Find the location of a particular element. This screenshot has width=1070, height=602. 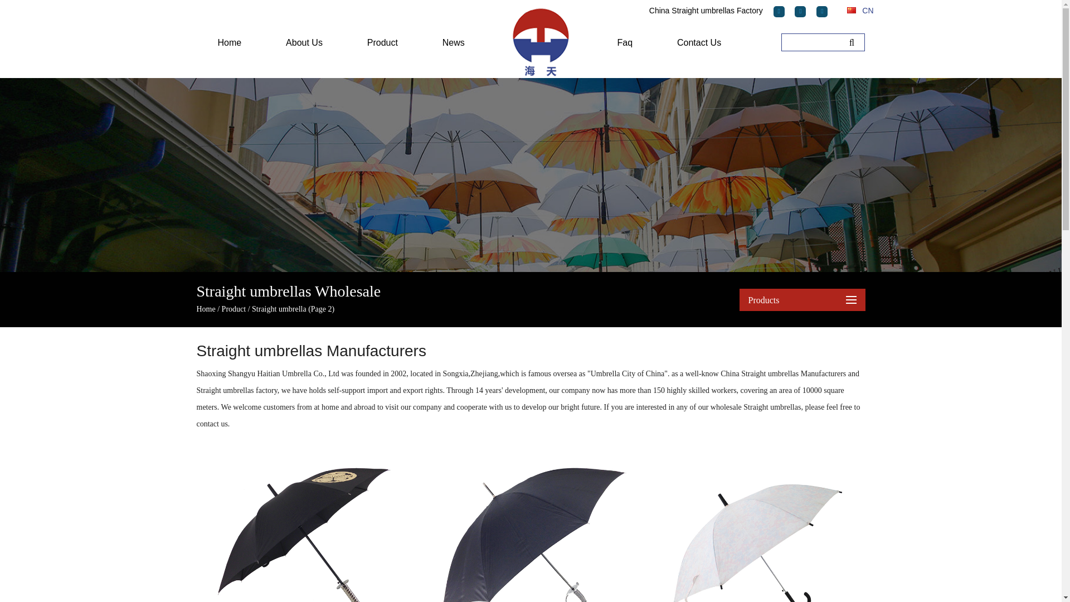

China Straight umbrellas Manufacturers is located at coordinates (783, 373).